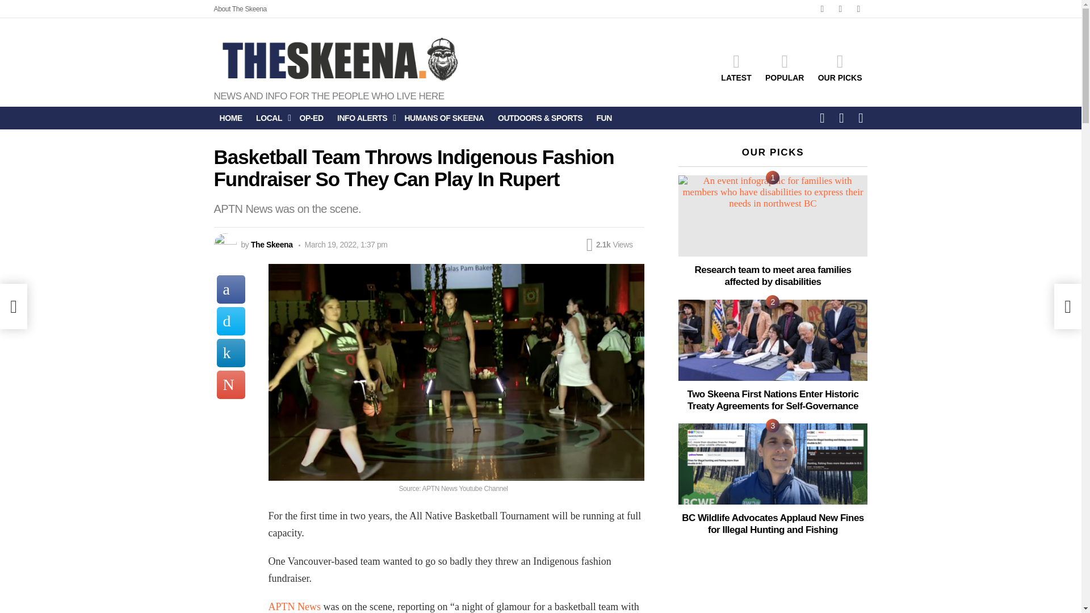  Describe the element at coordinates (840, 9) in the screenshot. I see `twitter` at that location.